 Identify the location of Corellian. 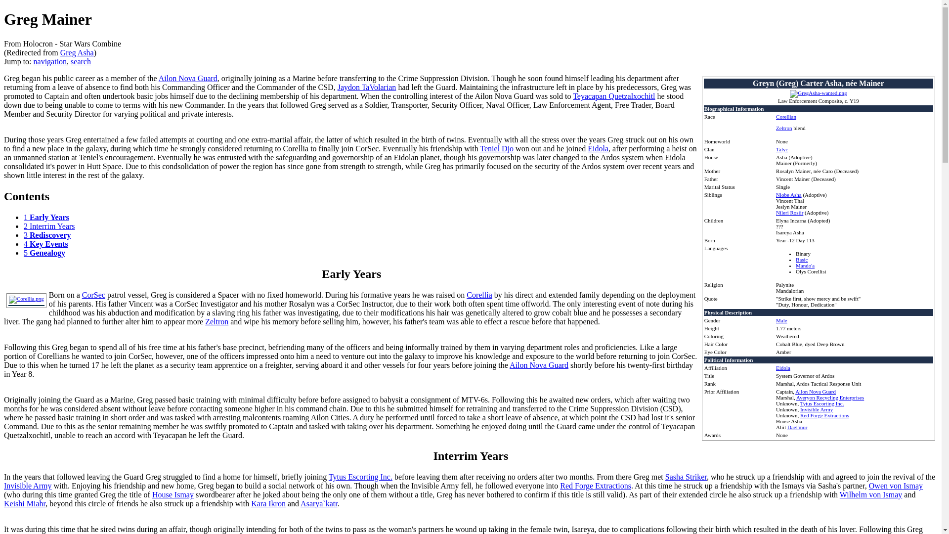
(786, 117).